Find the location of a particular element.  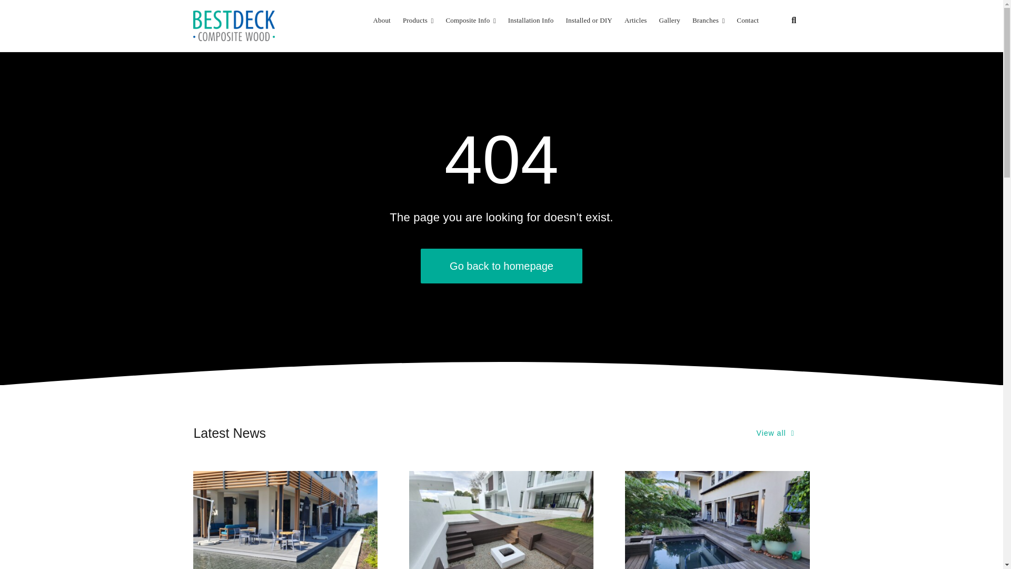

High-Impact Upgrades: Revitalise Your Business is located at coordinates (285, 520).